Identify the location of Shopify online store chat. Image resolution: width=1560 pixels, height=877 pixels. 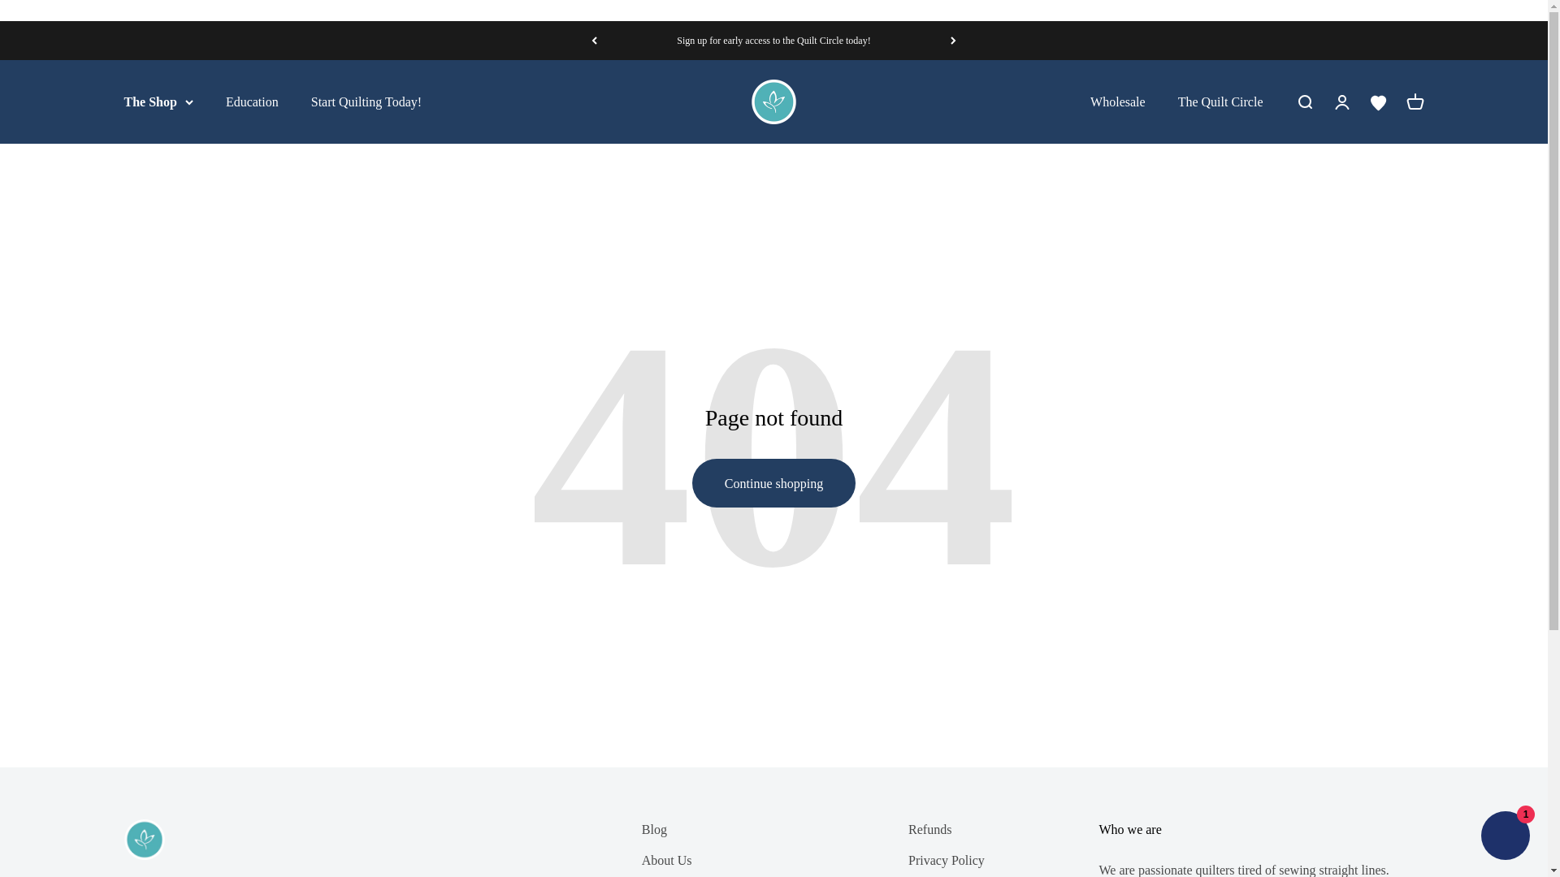
(1118, 101).